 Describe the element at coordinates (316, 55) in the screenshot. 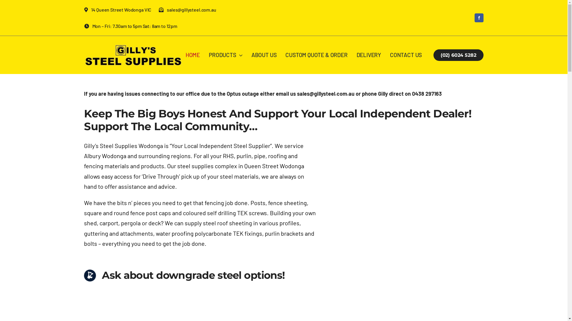

I see `CUSTOM QUOTE & ORDER` at that location.